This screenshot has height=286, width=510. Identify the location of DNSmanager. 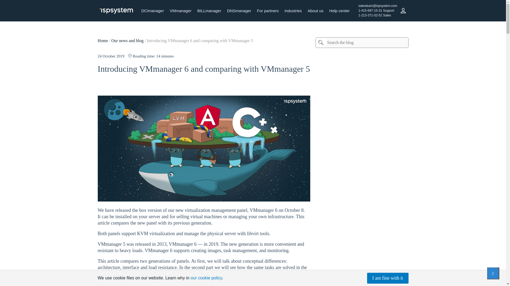
(239, 11).